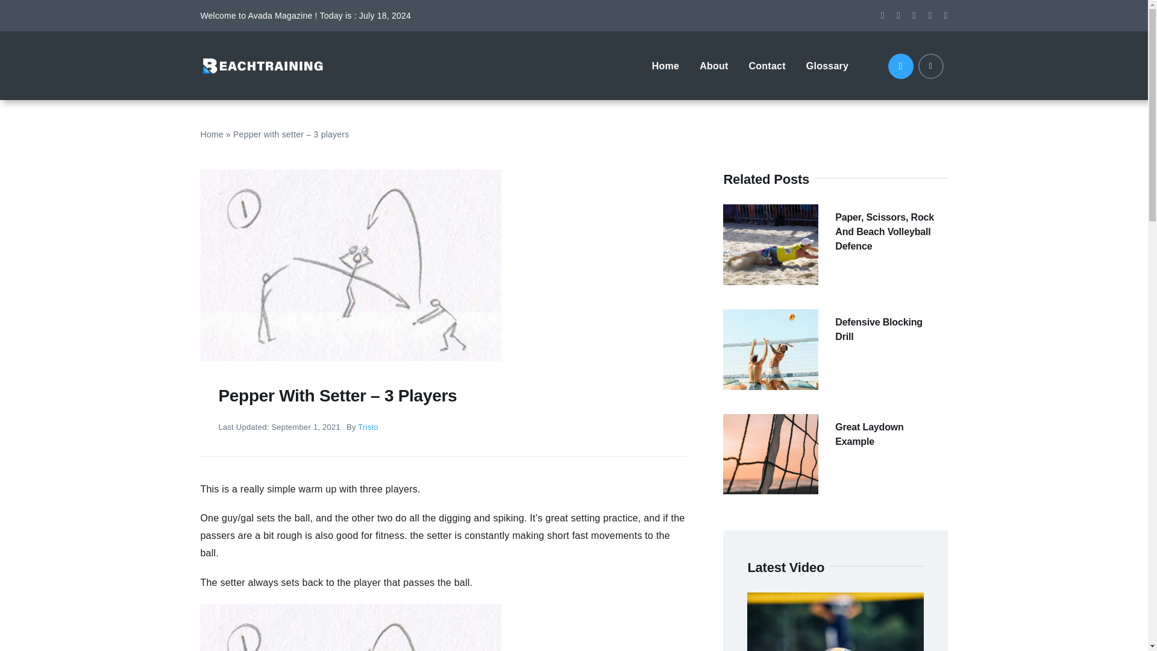 This screenshot has width=1157, height=651. Describe the element at coordinates (351, 627) in the screenshot. I see `setter-pepper` at that location.